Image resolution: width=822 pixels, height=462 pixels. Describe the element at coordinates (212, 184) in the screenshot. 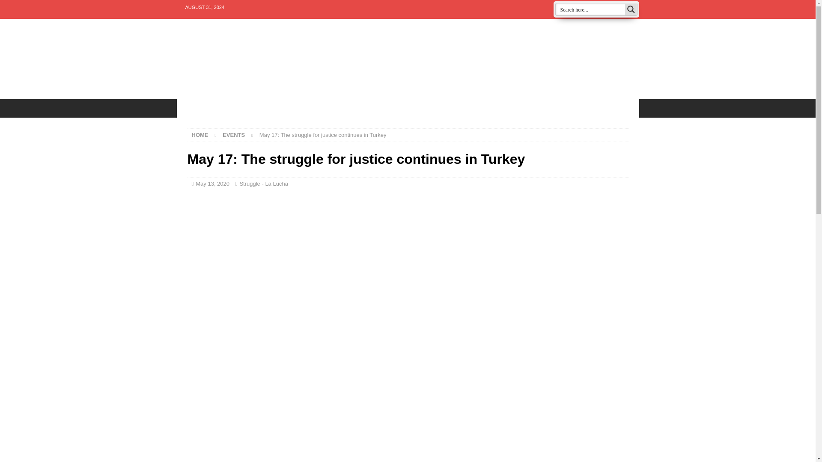

I see `May 13, 2020` at that location.